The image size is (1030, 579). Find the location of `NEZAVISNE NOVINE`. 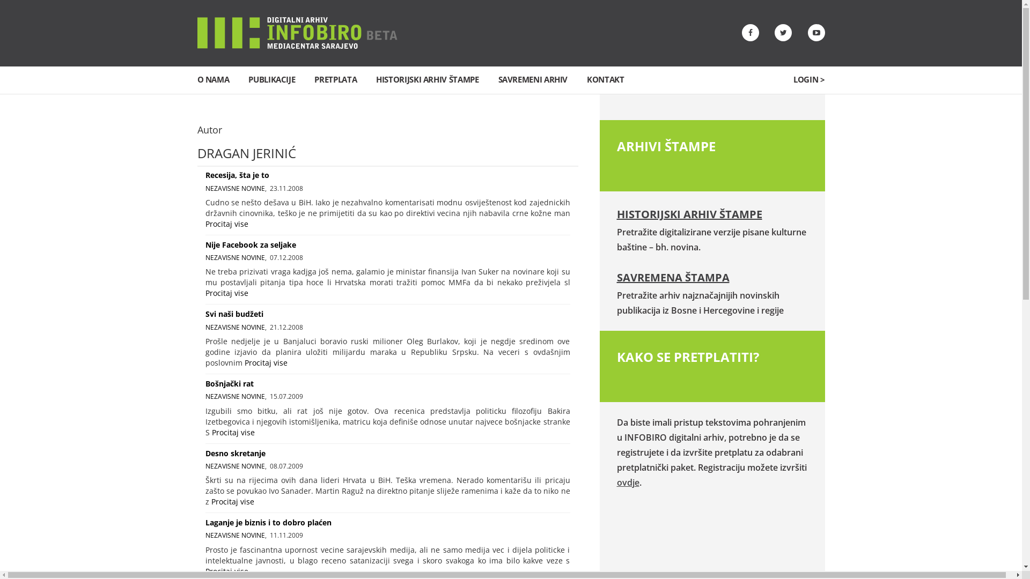

NEZAVISNE NOVINE is located at coordinates (235, 327).